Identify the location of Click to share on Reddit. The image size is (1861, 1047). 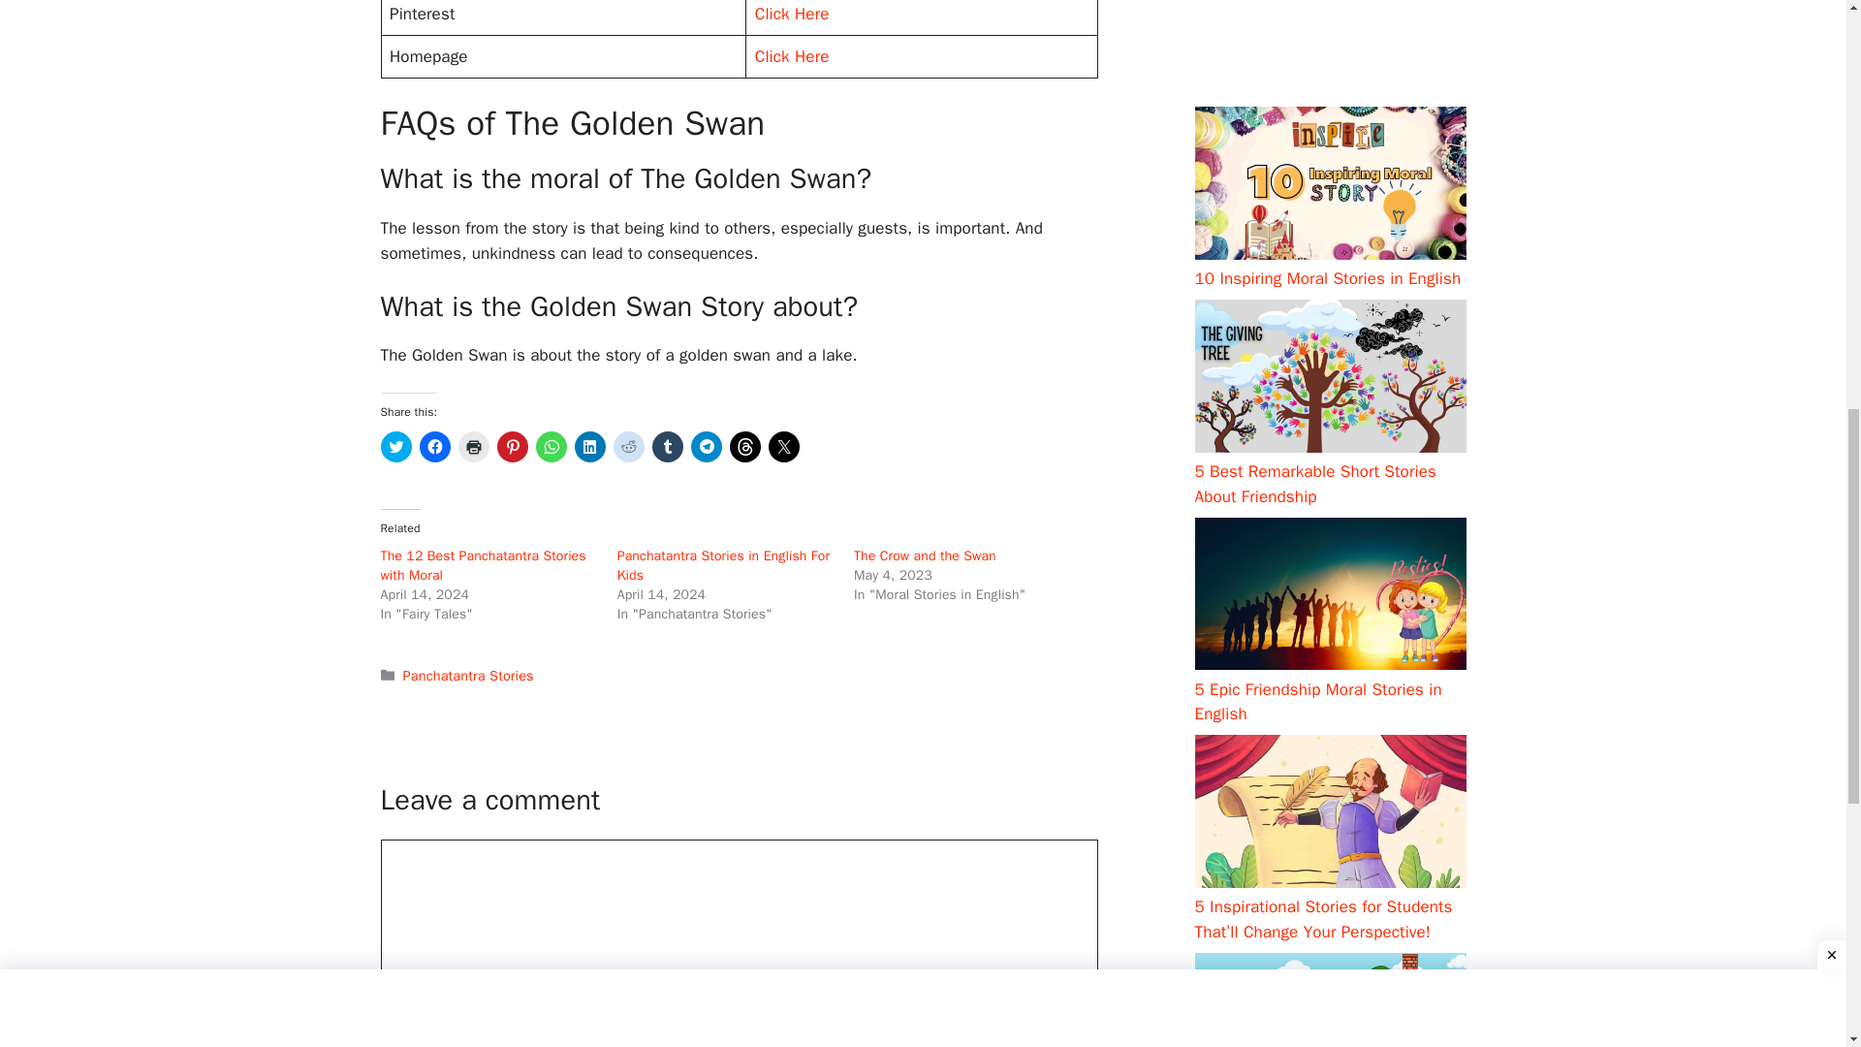
(628, 446).